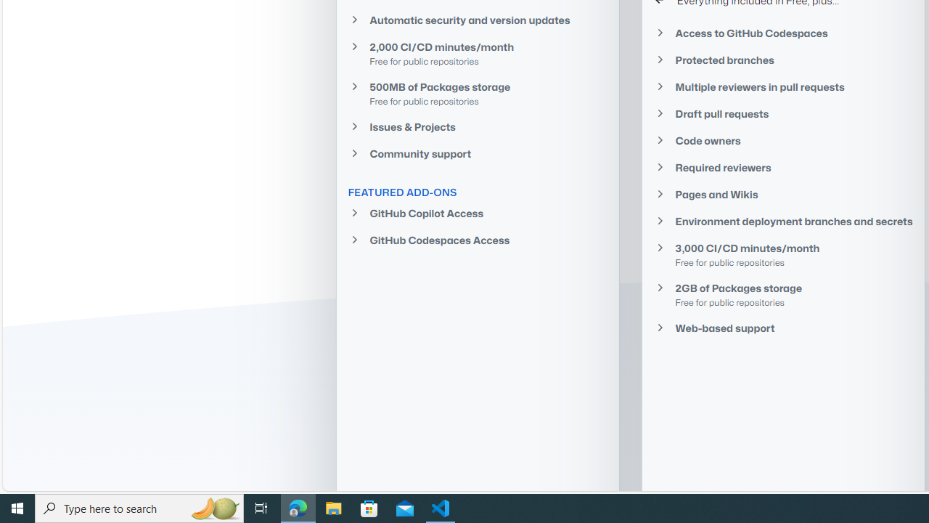 Image resolution: width=929 pixels, height=523 pixels. I want to click on Access to GitHub Codespaces, so click(783, 33).